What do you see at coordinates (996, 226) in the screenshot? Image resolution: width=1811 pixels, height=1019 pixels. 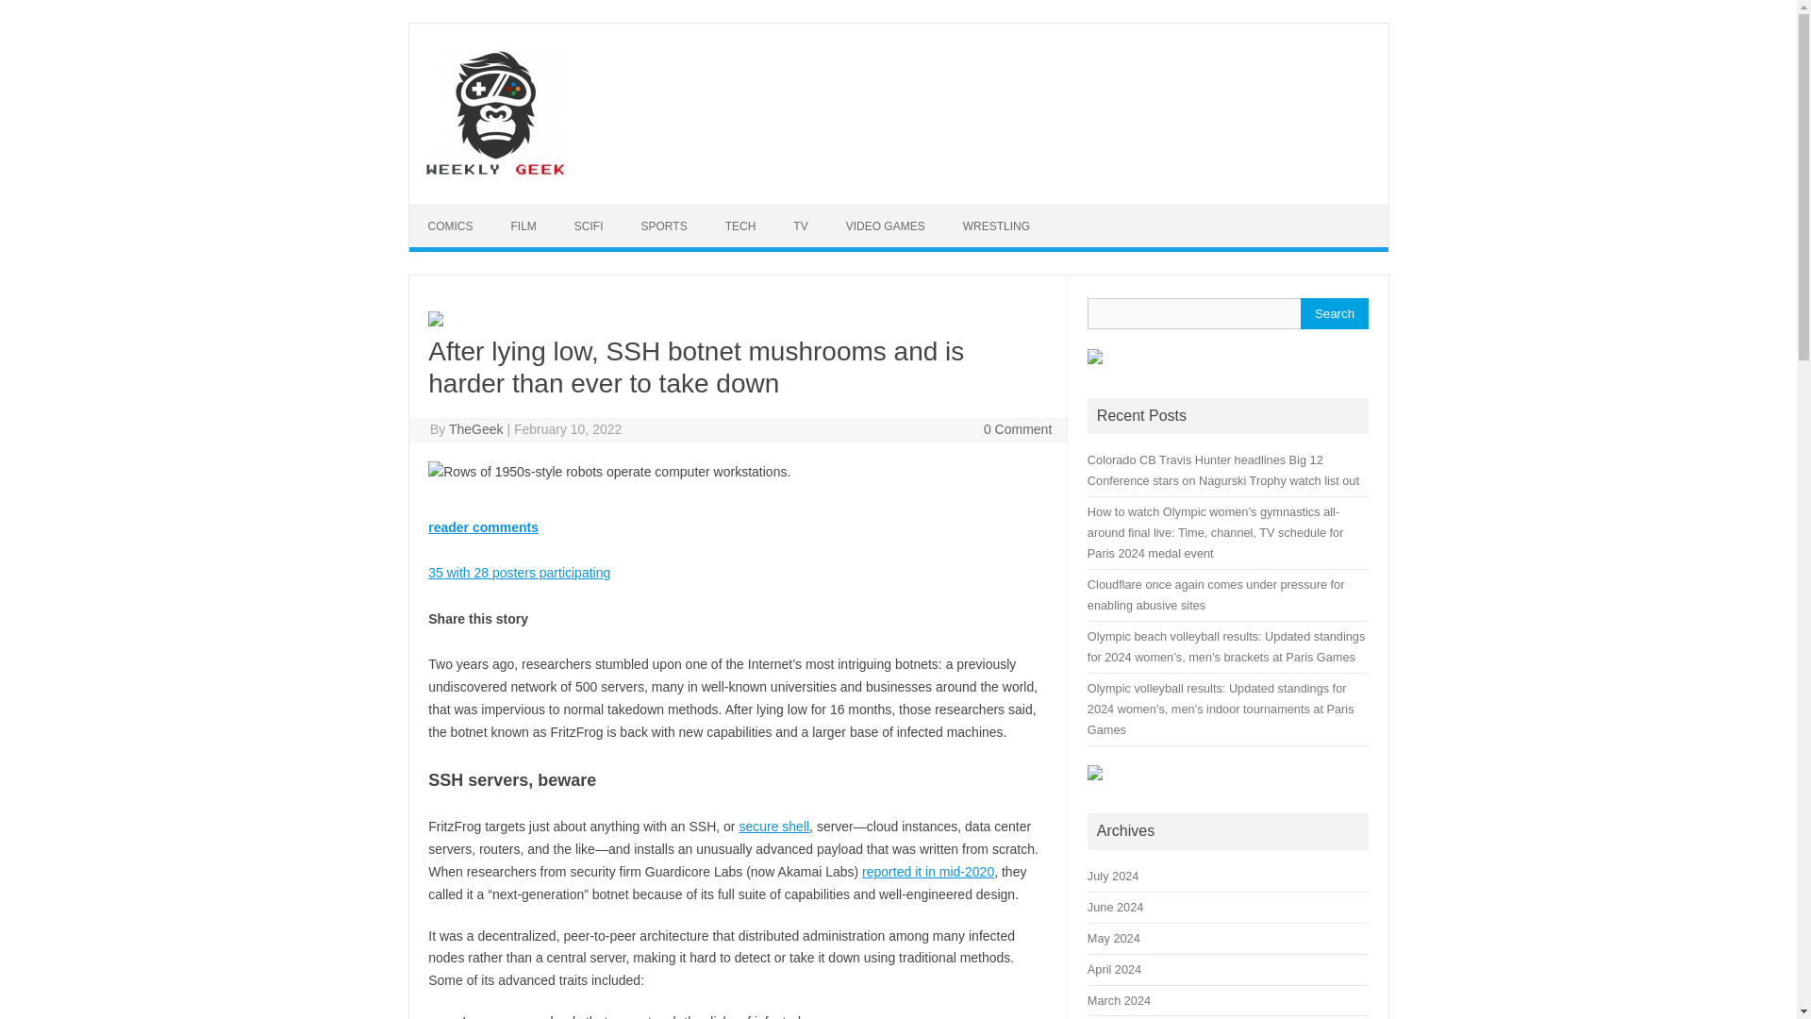 I see `WRESTLING` at bounding box center [996, 226].